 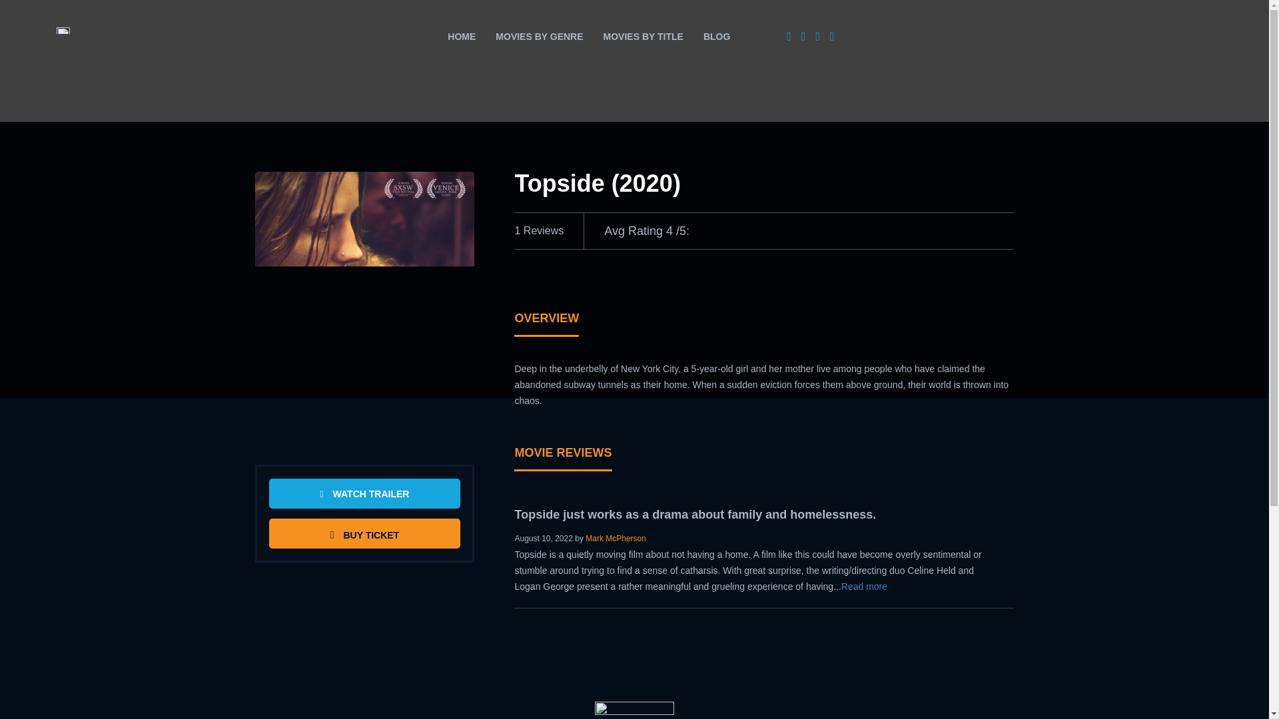 What do you see at coordinates (540, 36) in the screenshot?
I see `MOVIES BY GENRE` at bounding box center [540, 36].